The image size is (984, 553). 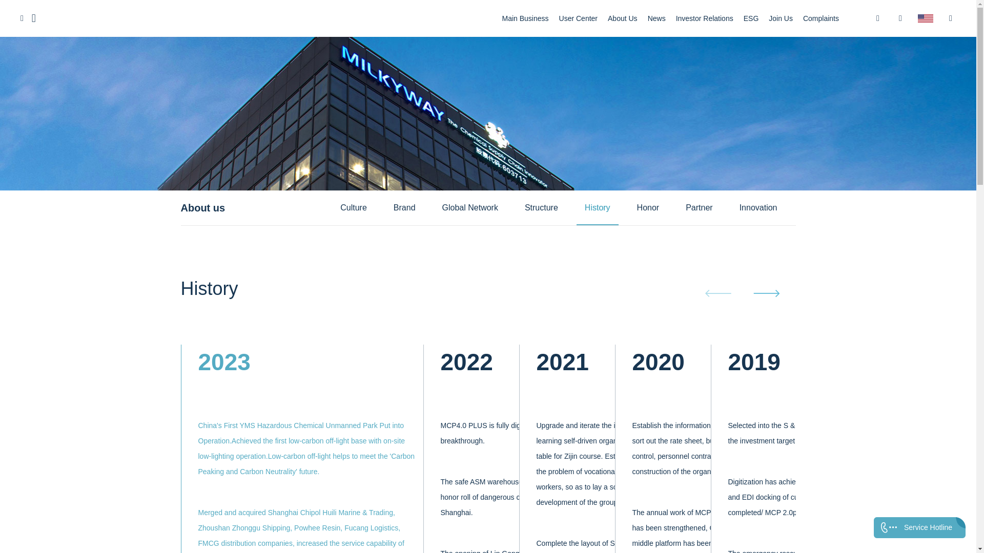 What do you see at coordinates (623, 18) in the screenshot?
I see `About Us` at bounding box center [623, 18].